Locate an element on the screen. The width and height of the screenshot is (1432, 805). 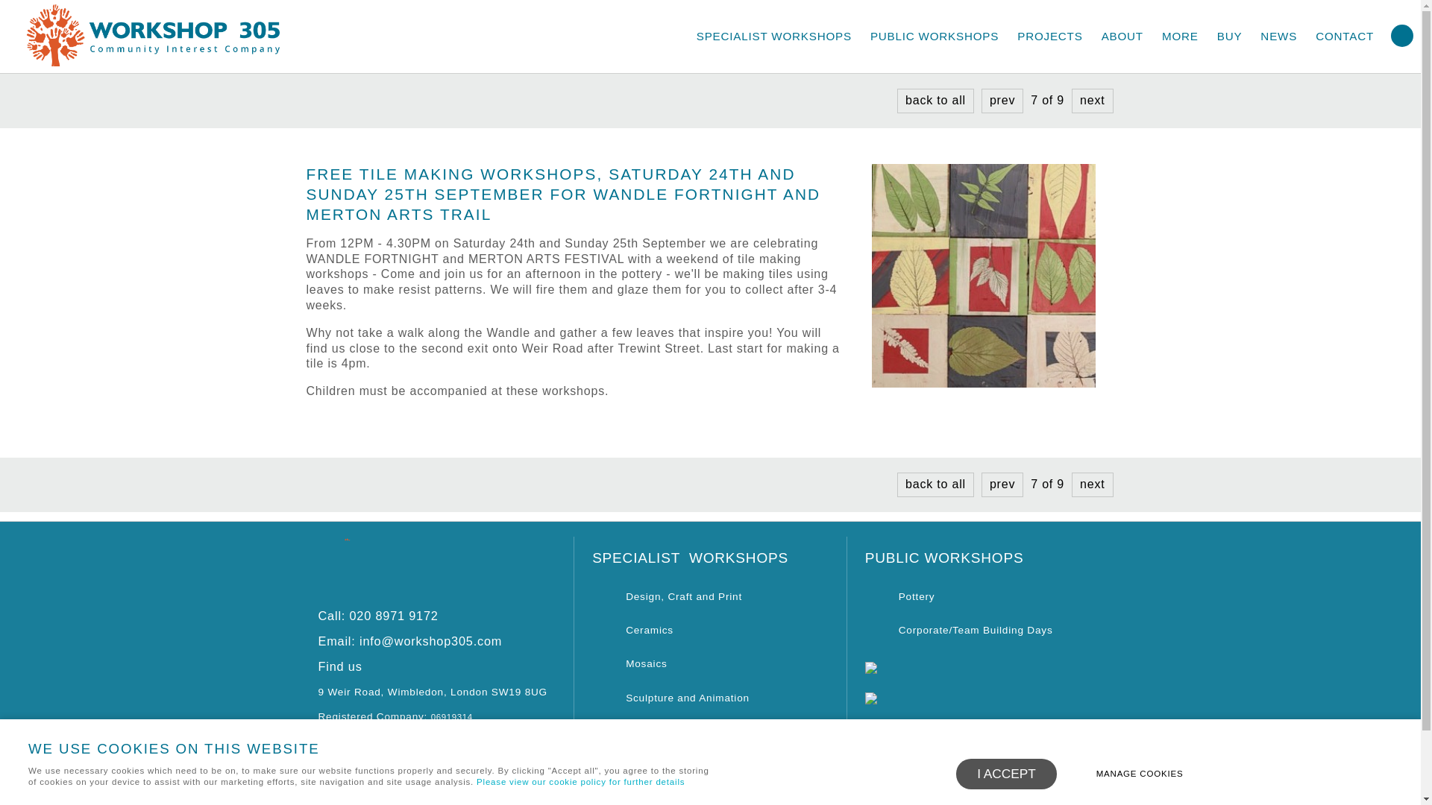
CONTACT is located at coordinates (1344, 37).